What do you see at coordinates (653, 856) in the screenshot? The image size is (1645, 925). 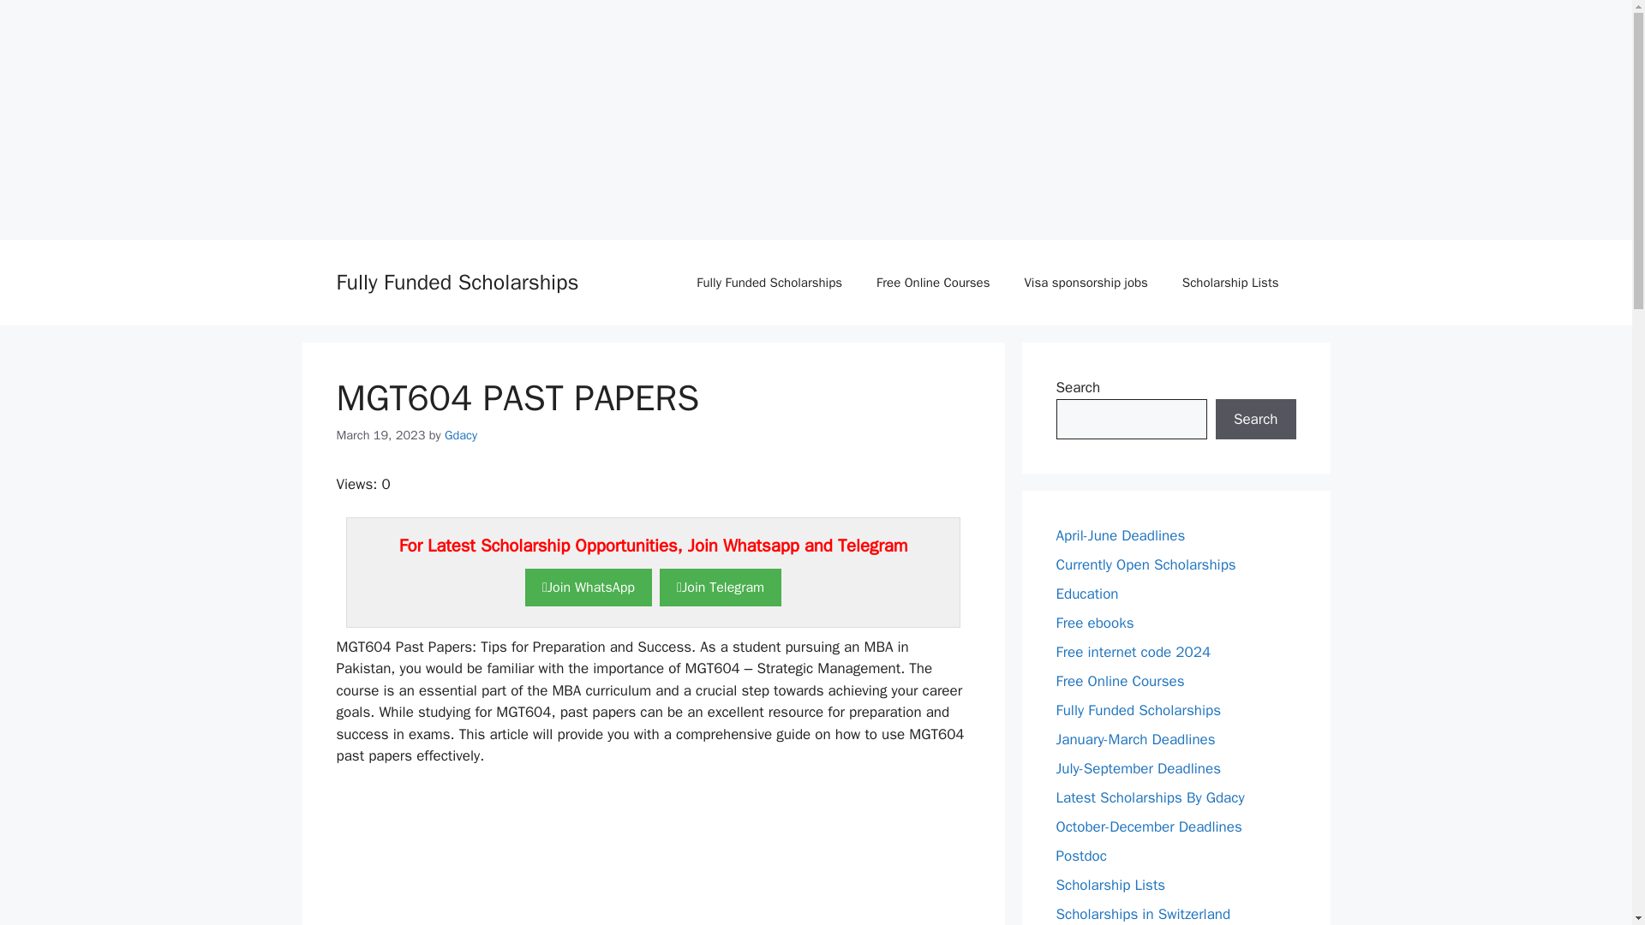 I see `Advertisement` at bounding box center [653, 856].